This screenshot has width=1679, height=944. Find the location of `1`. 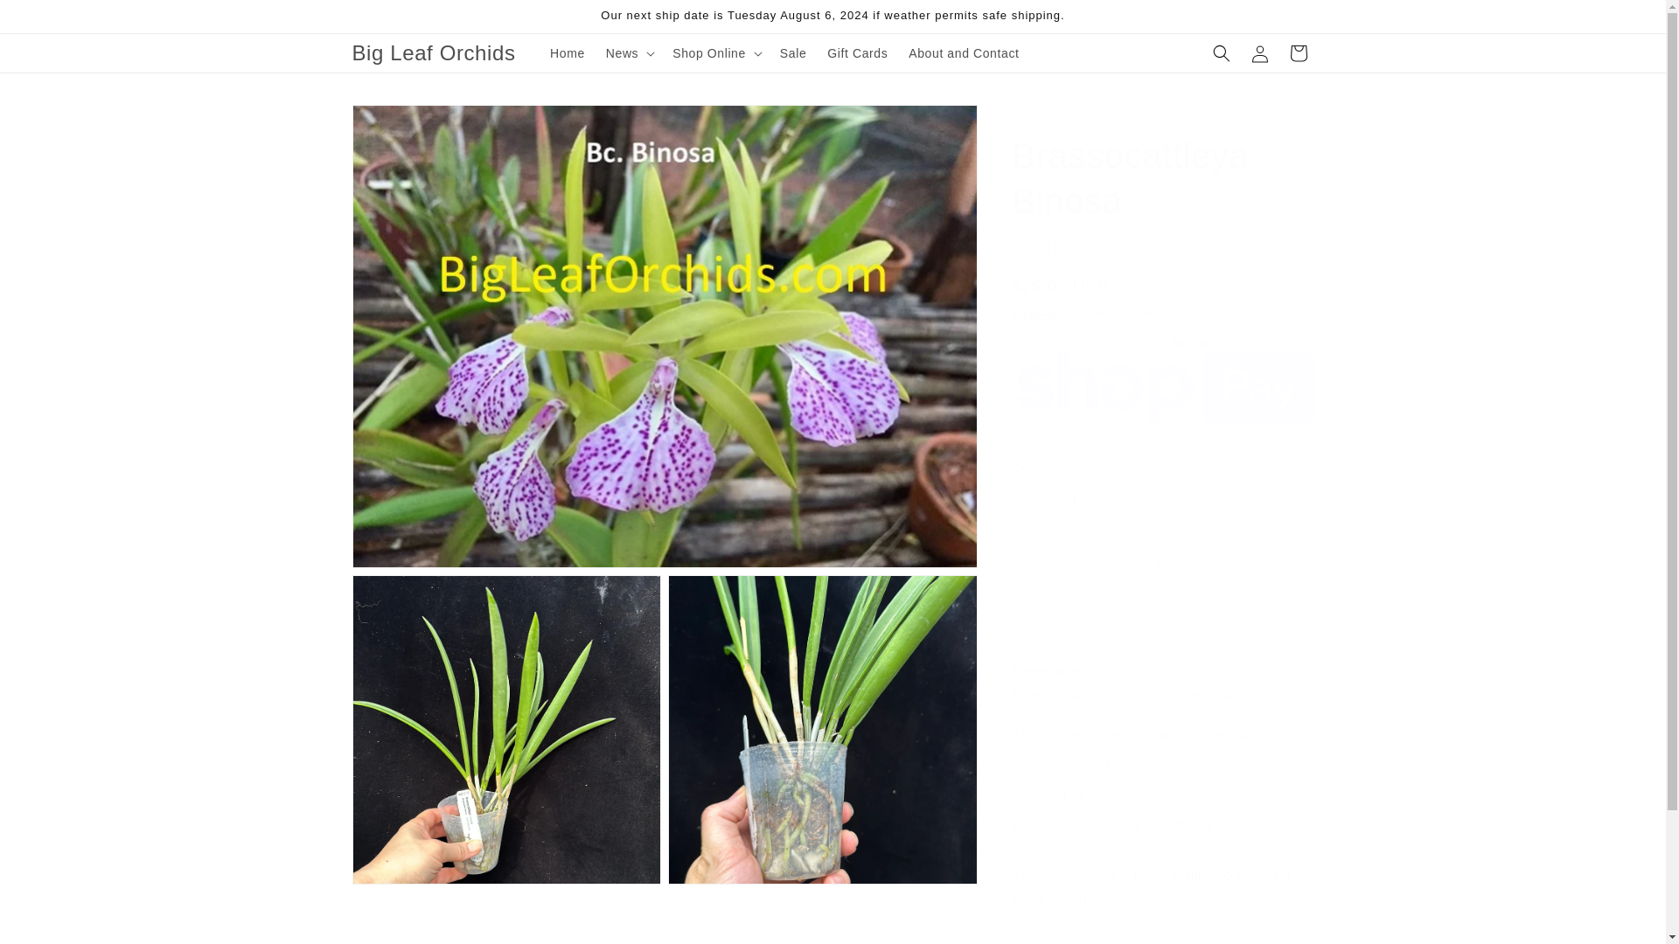

1 is located at coordinates (1074, 503).